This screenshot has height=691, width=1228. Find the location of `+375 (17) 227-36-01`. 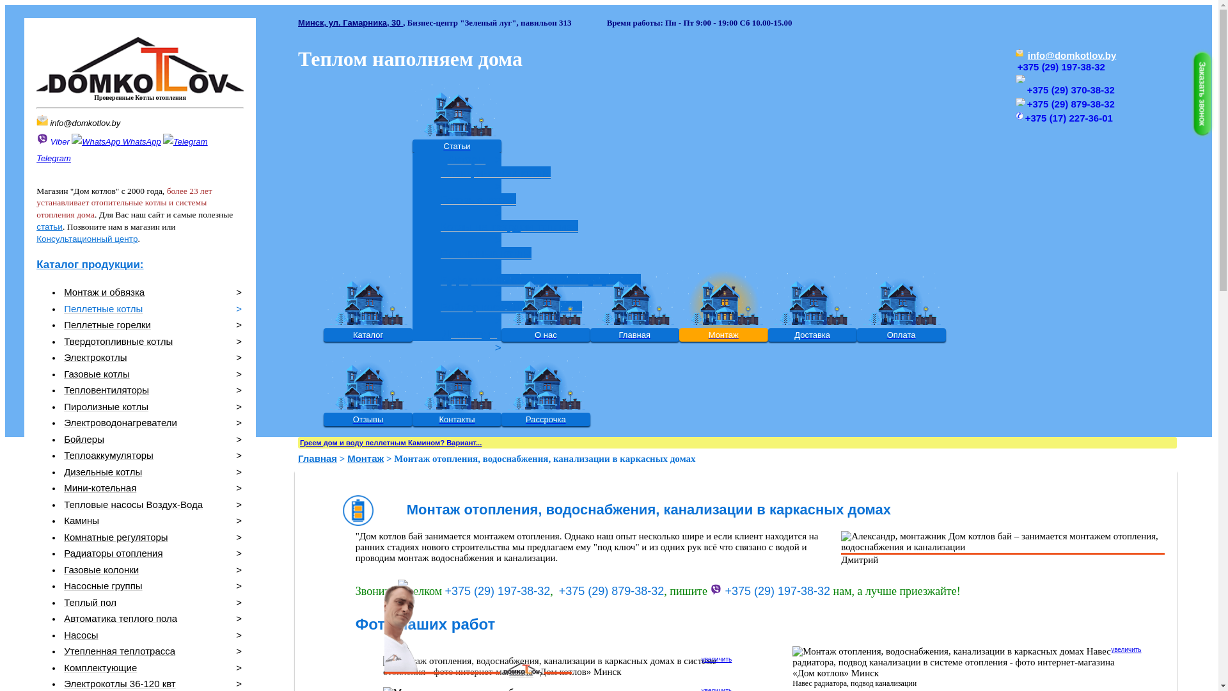

+375 (17) 227-36-01 is located at coordinates (1069, 118).